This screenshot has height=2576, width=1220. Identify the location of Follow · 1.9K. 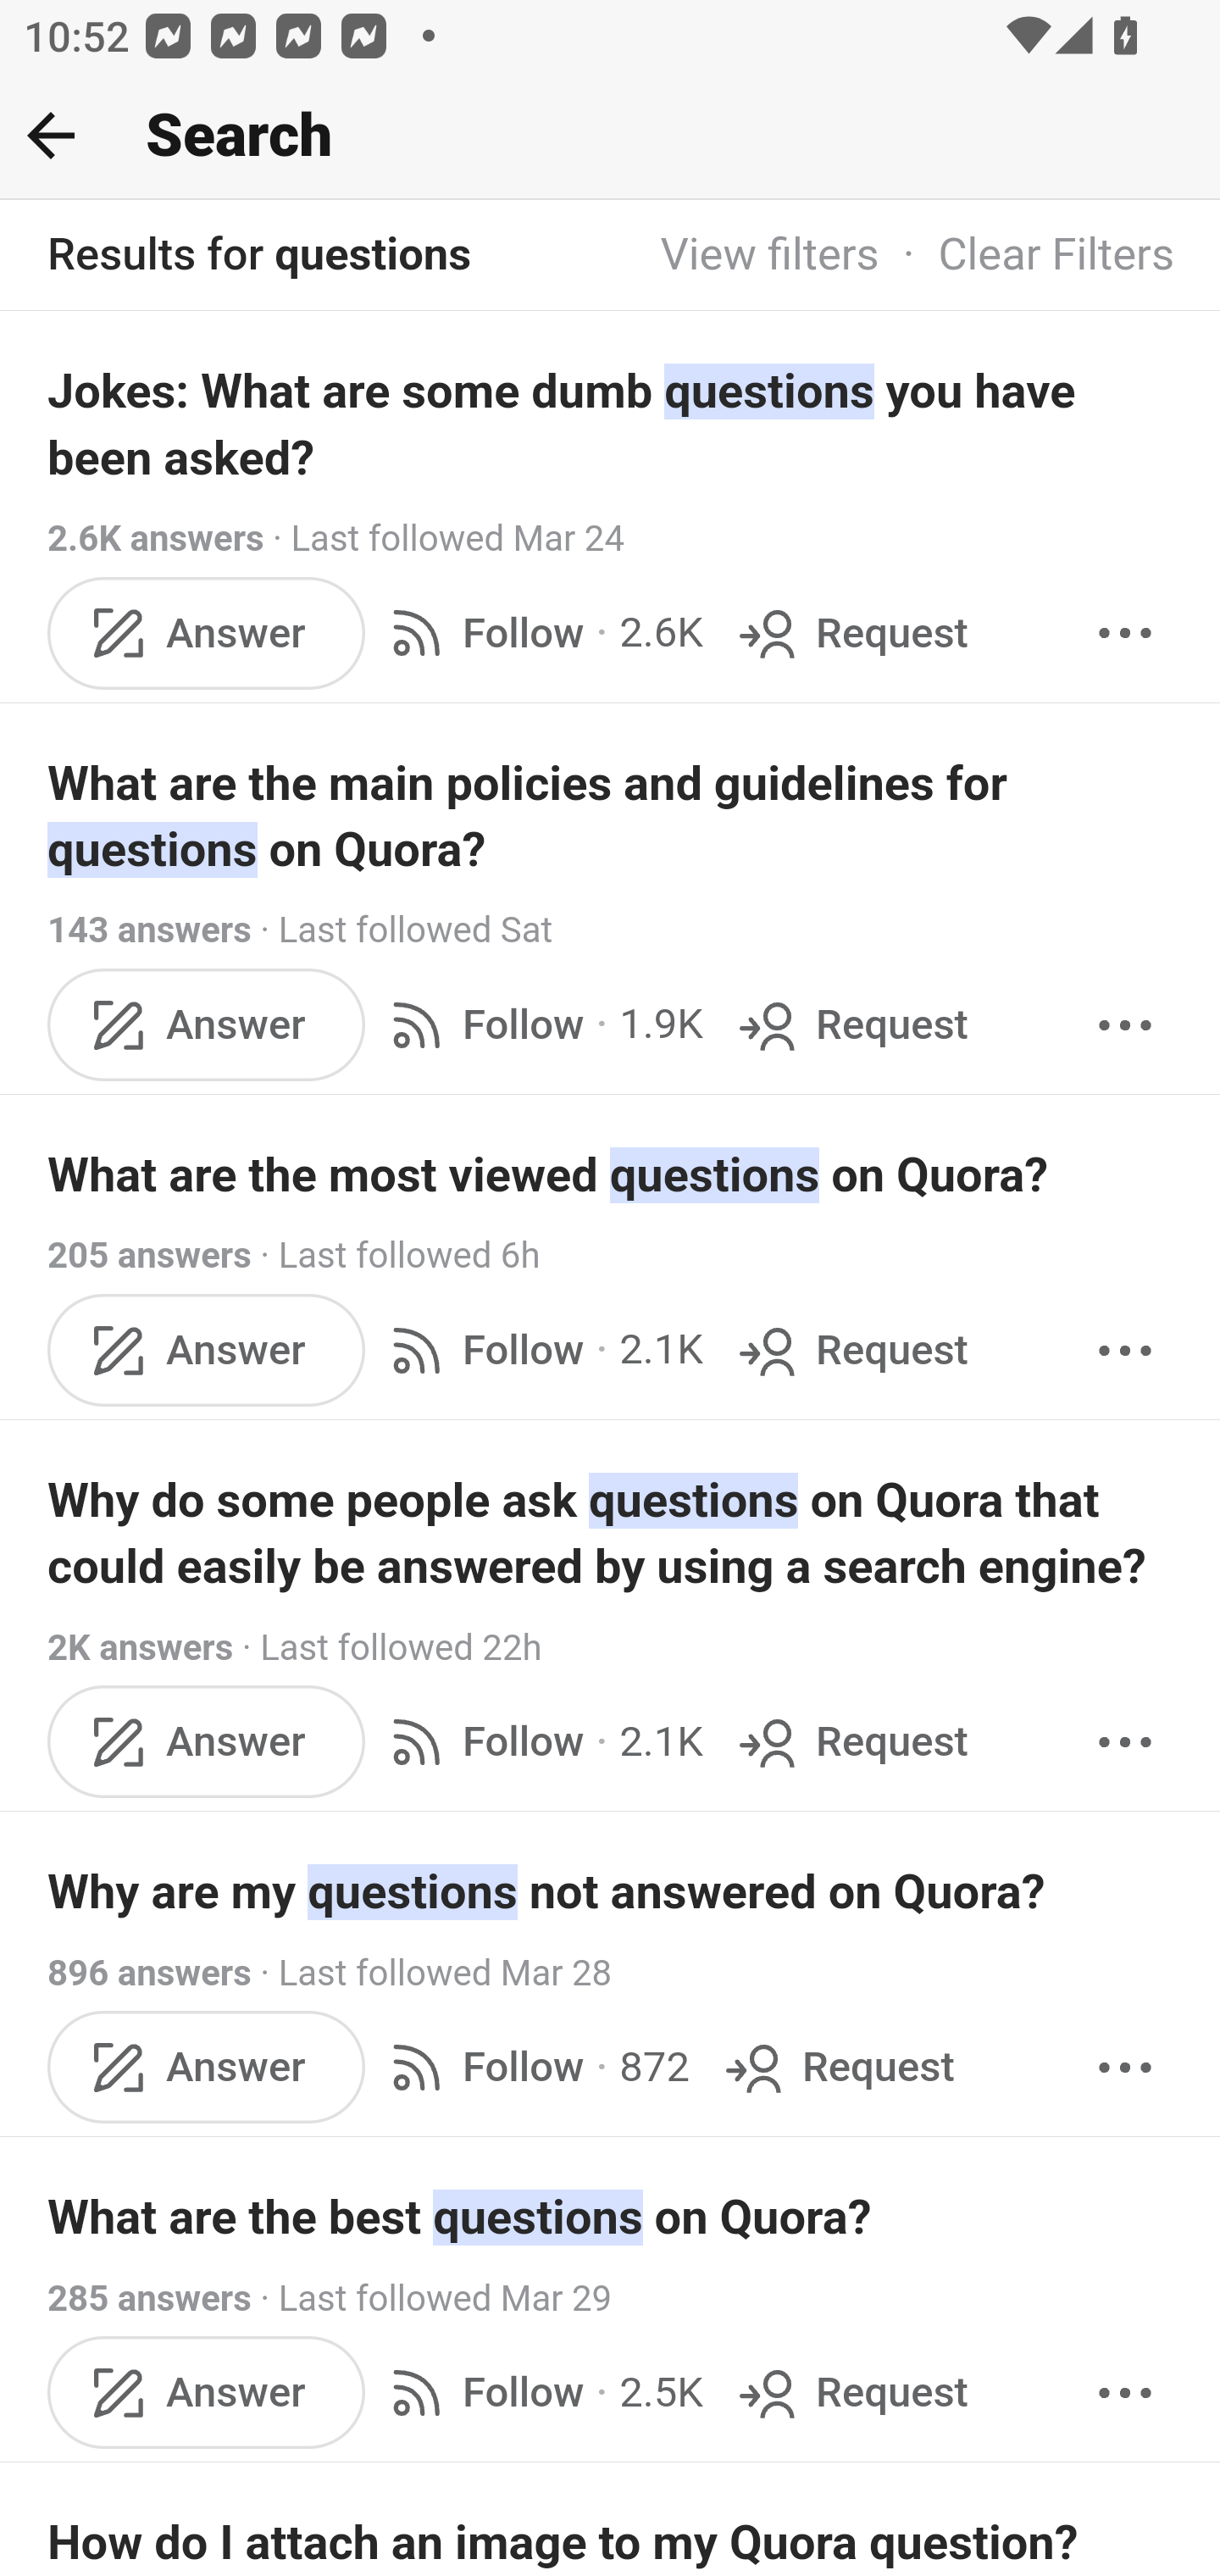
(541, 1026).